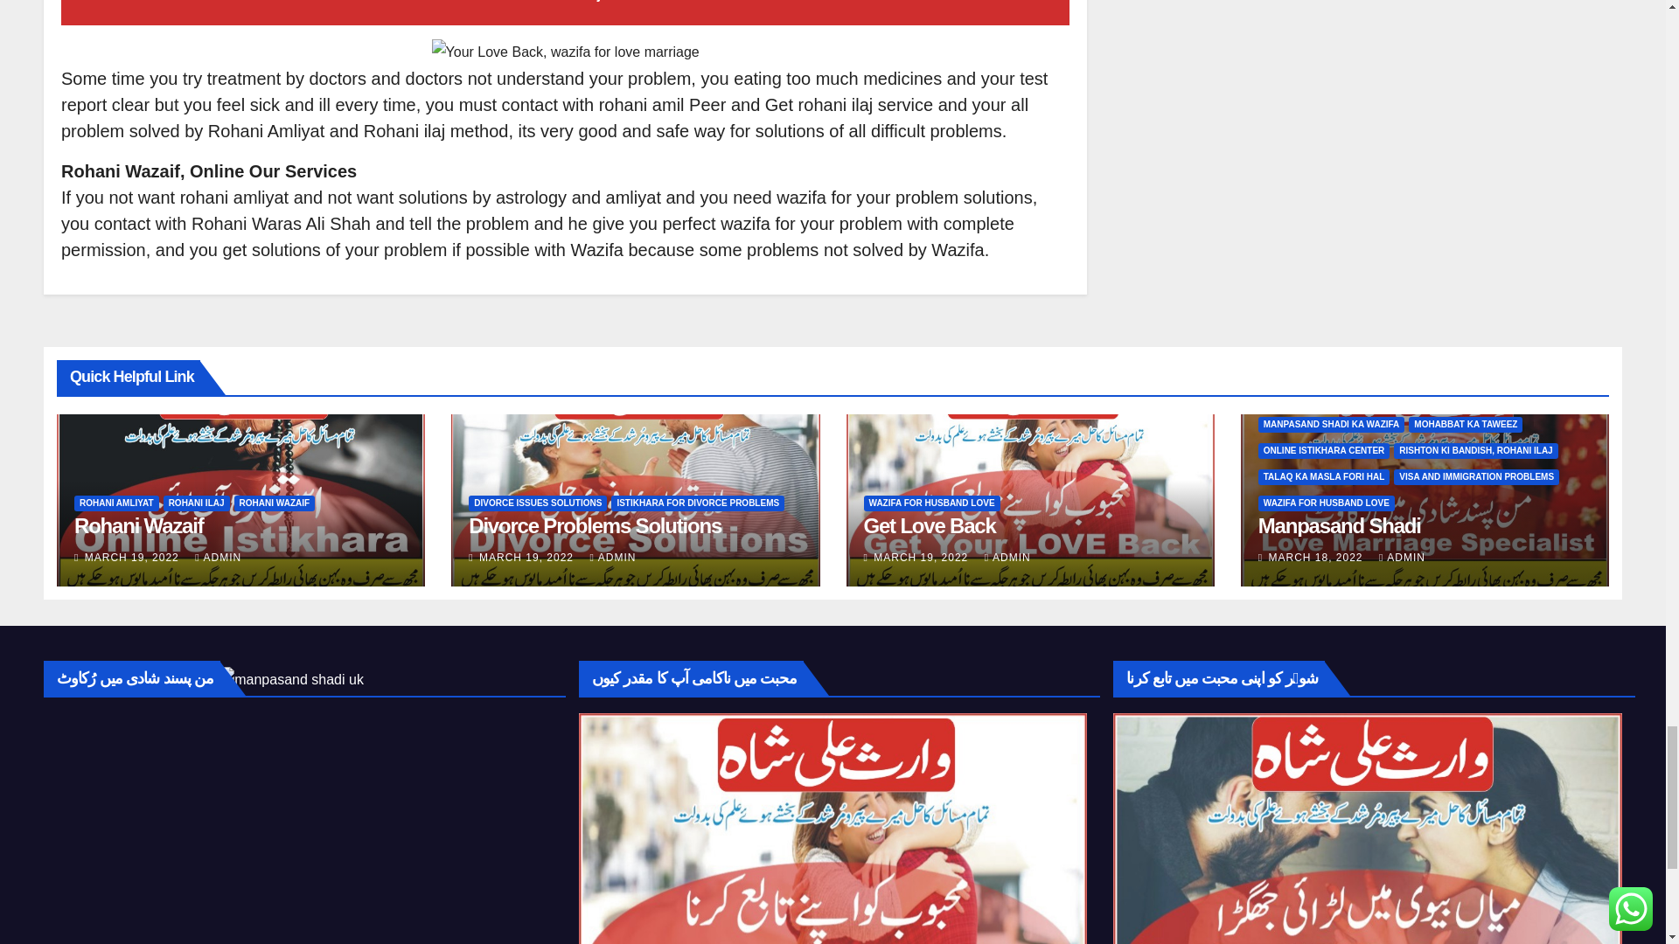 The image size is (1679, 944). I want to click on Permalink to: Divorce Problems Solutions, so click(595, 524).